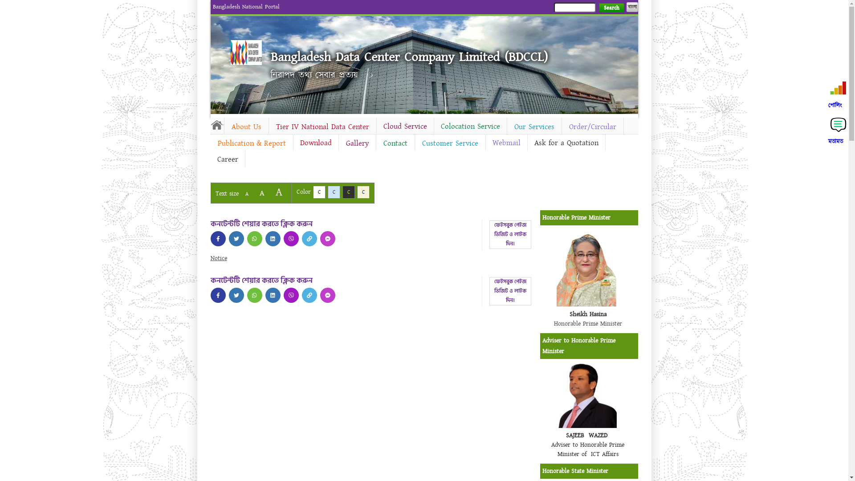 The image size is (855, 481). Describe the element at coordinates (450, 143) in the screenshot. I see `Customer Service` at that location.